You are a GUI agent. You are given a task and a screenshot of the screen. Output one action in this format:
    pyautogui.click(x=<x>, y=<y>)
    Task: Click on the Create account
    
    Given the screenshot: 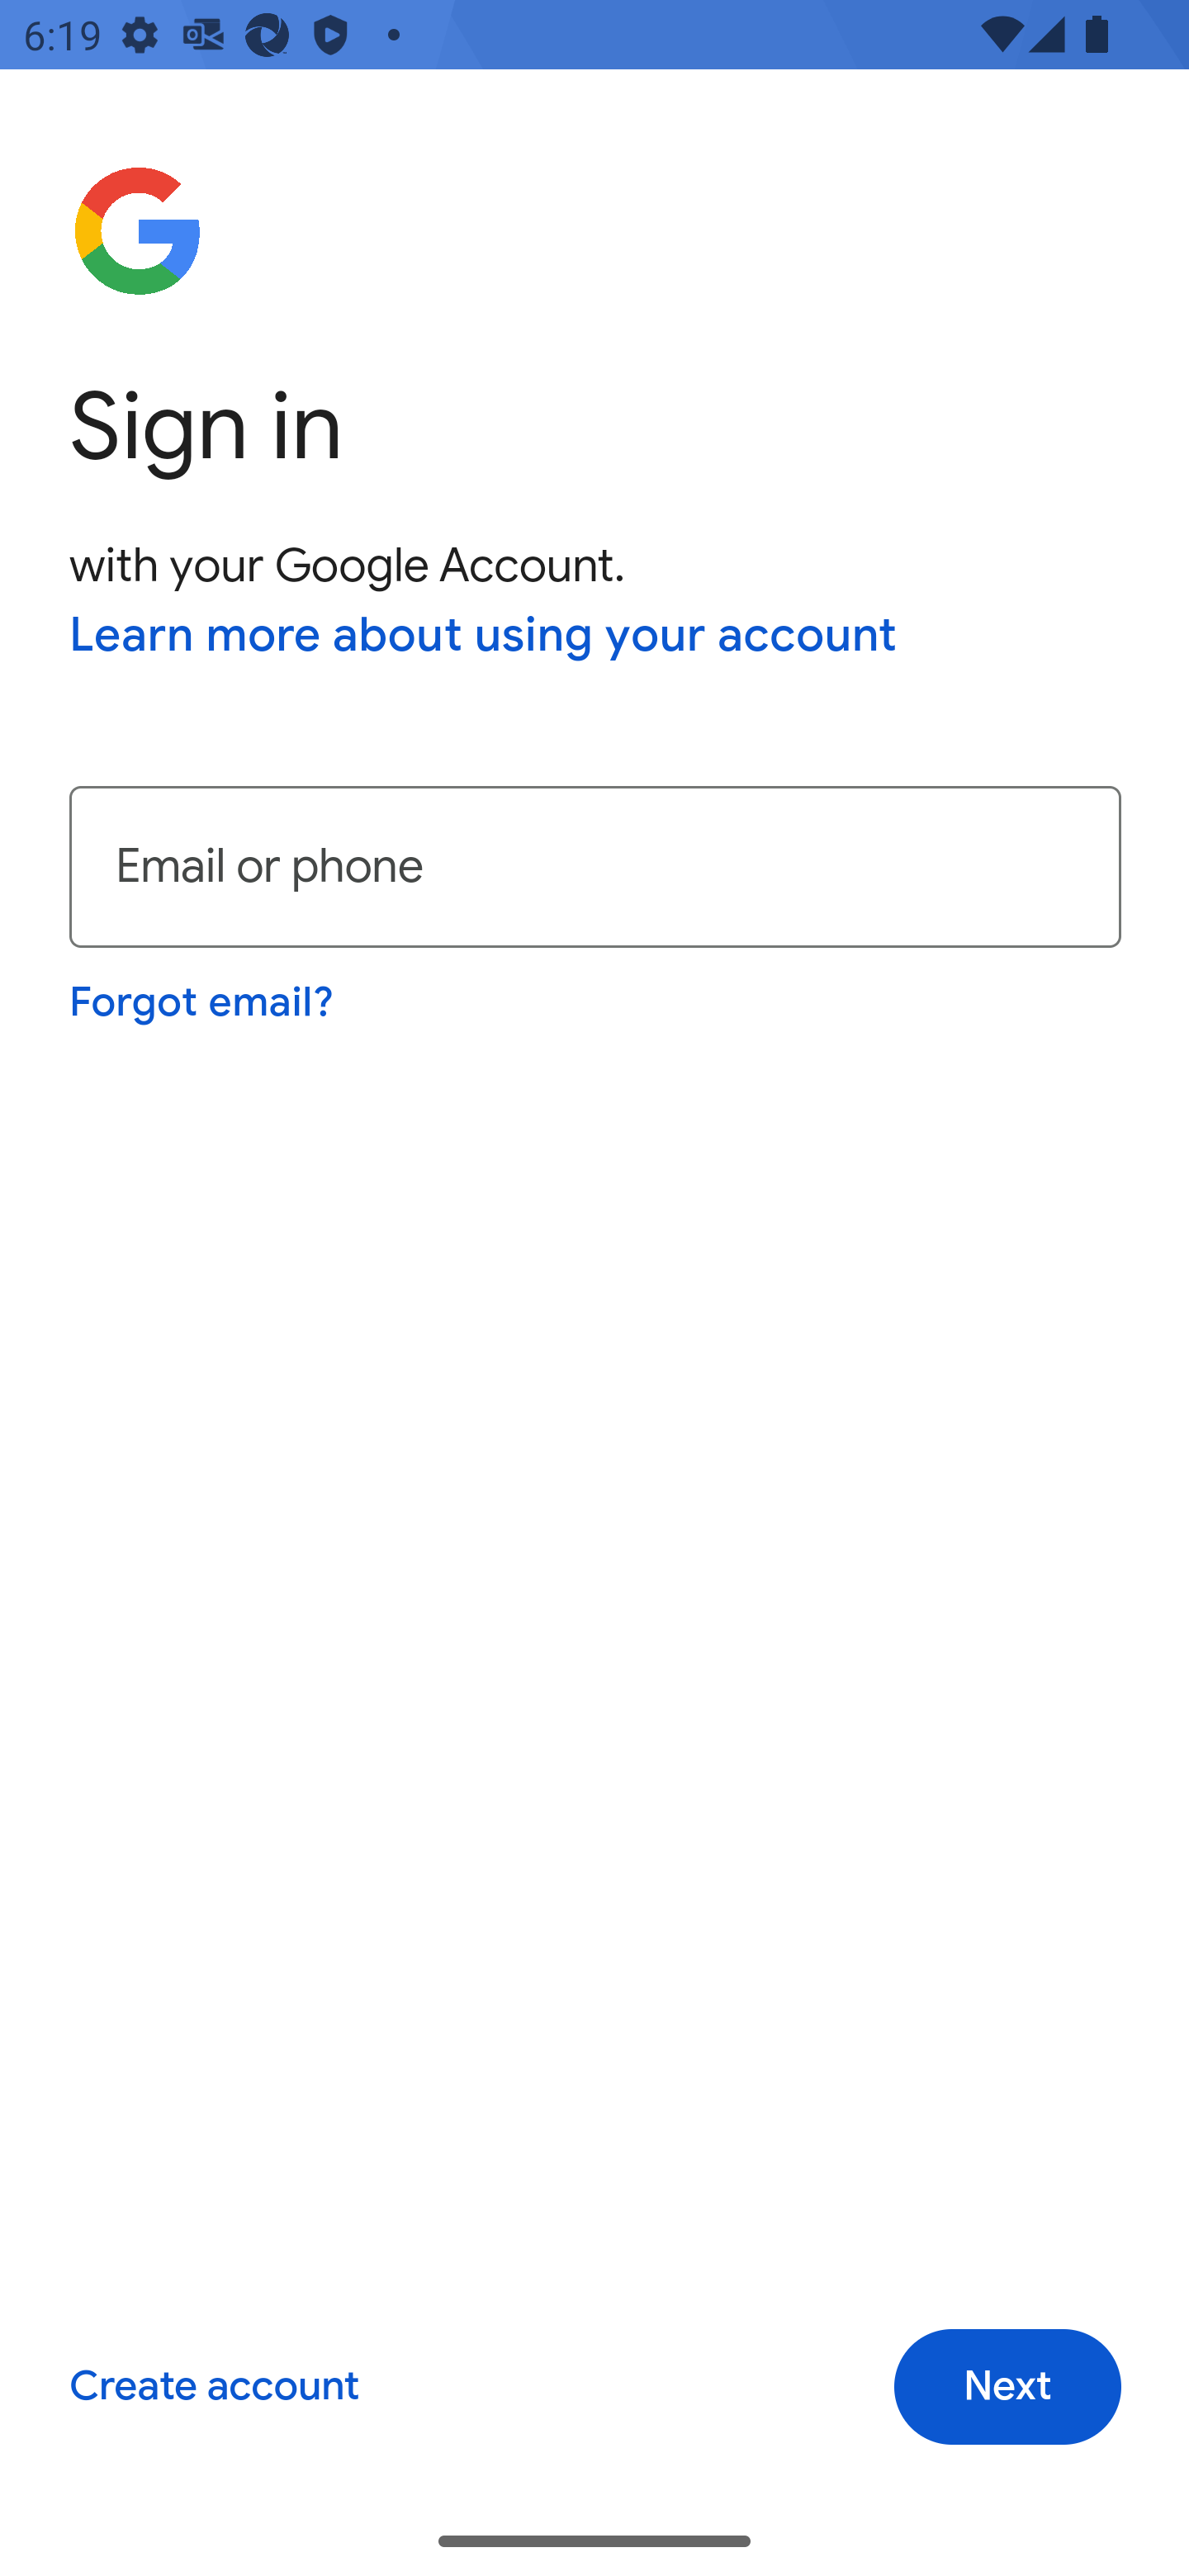 What is the action you would take?
    pyautogui.click(x=213, y=2388)
    